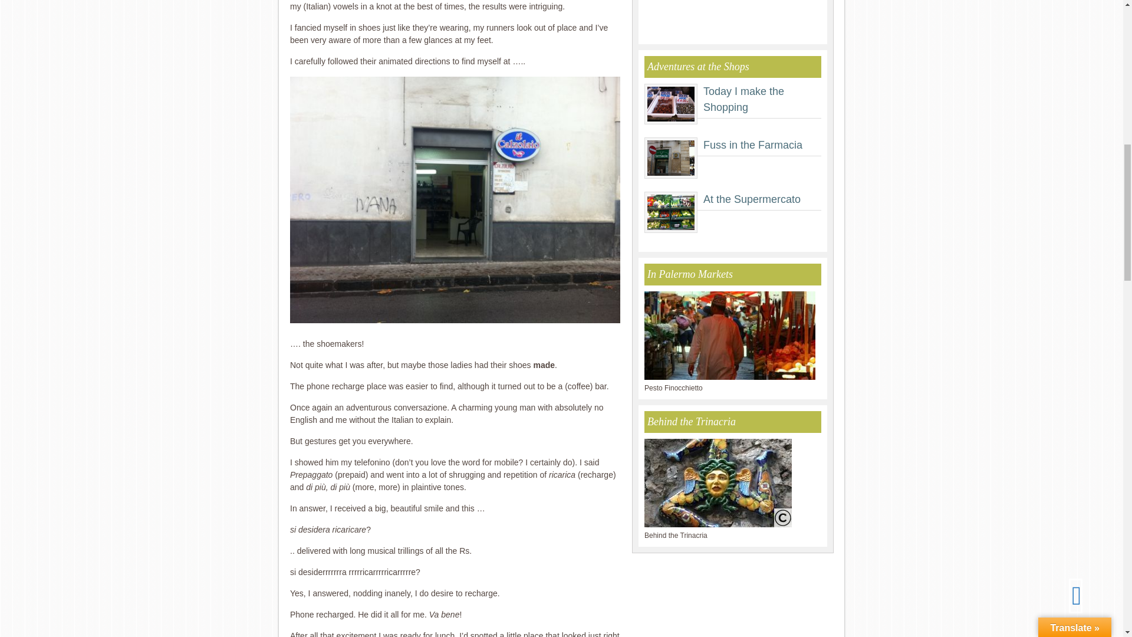 The height and width of the screenshot is (637, 1132). What do you see at coordinates (718, 525) in the screenshot?
I see `Behind the Trinacria` at bounding box center [718, 525].